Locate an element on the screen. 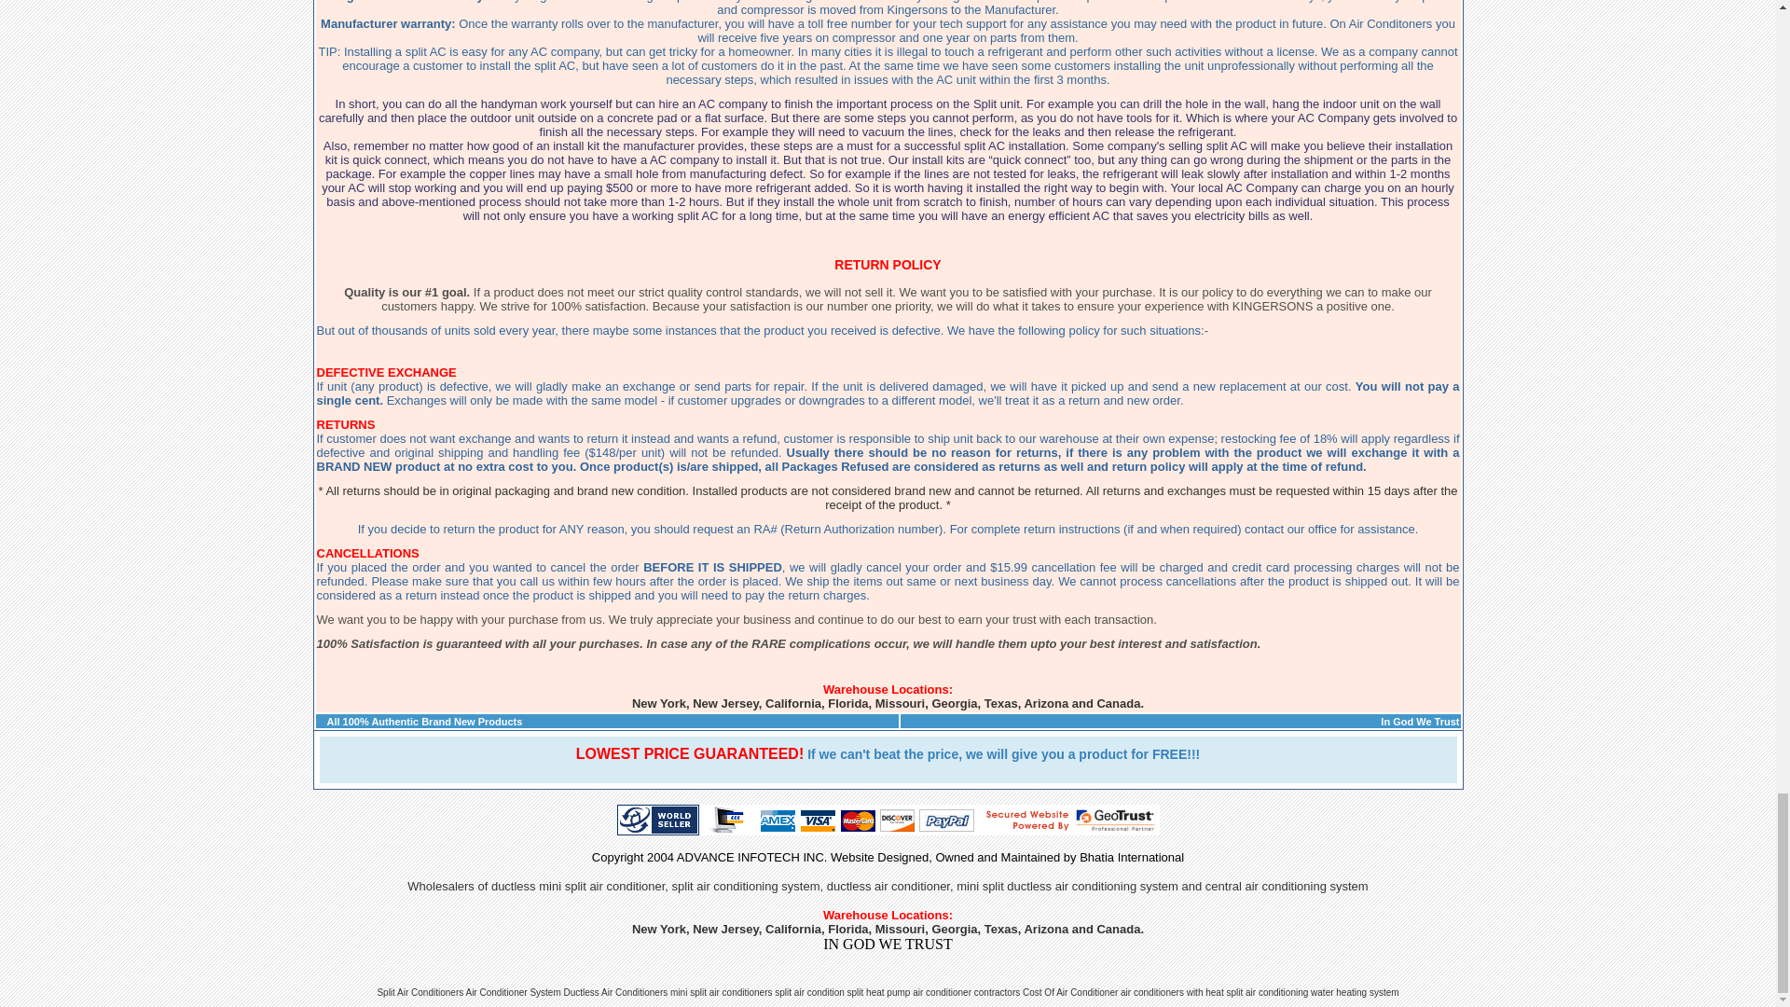 Image resolution: width=1790 pixels, height=1007 pixels. air conditioner contractors is located at coordinates (966, 992).